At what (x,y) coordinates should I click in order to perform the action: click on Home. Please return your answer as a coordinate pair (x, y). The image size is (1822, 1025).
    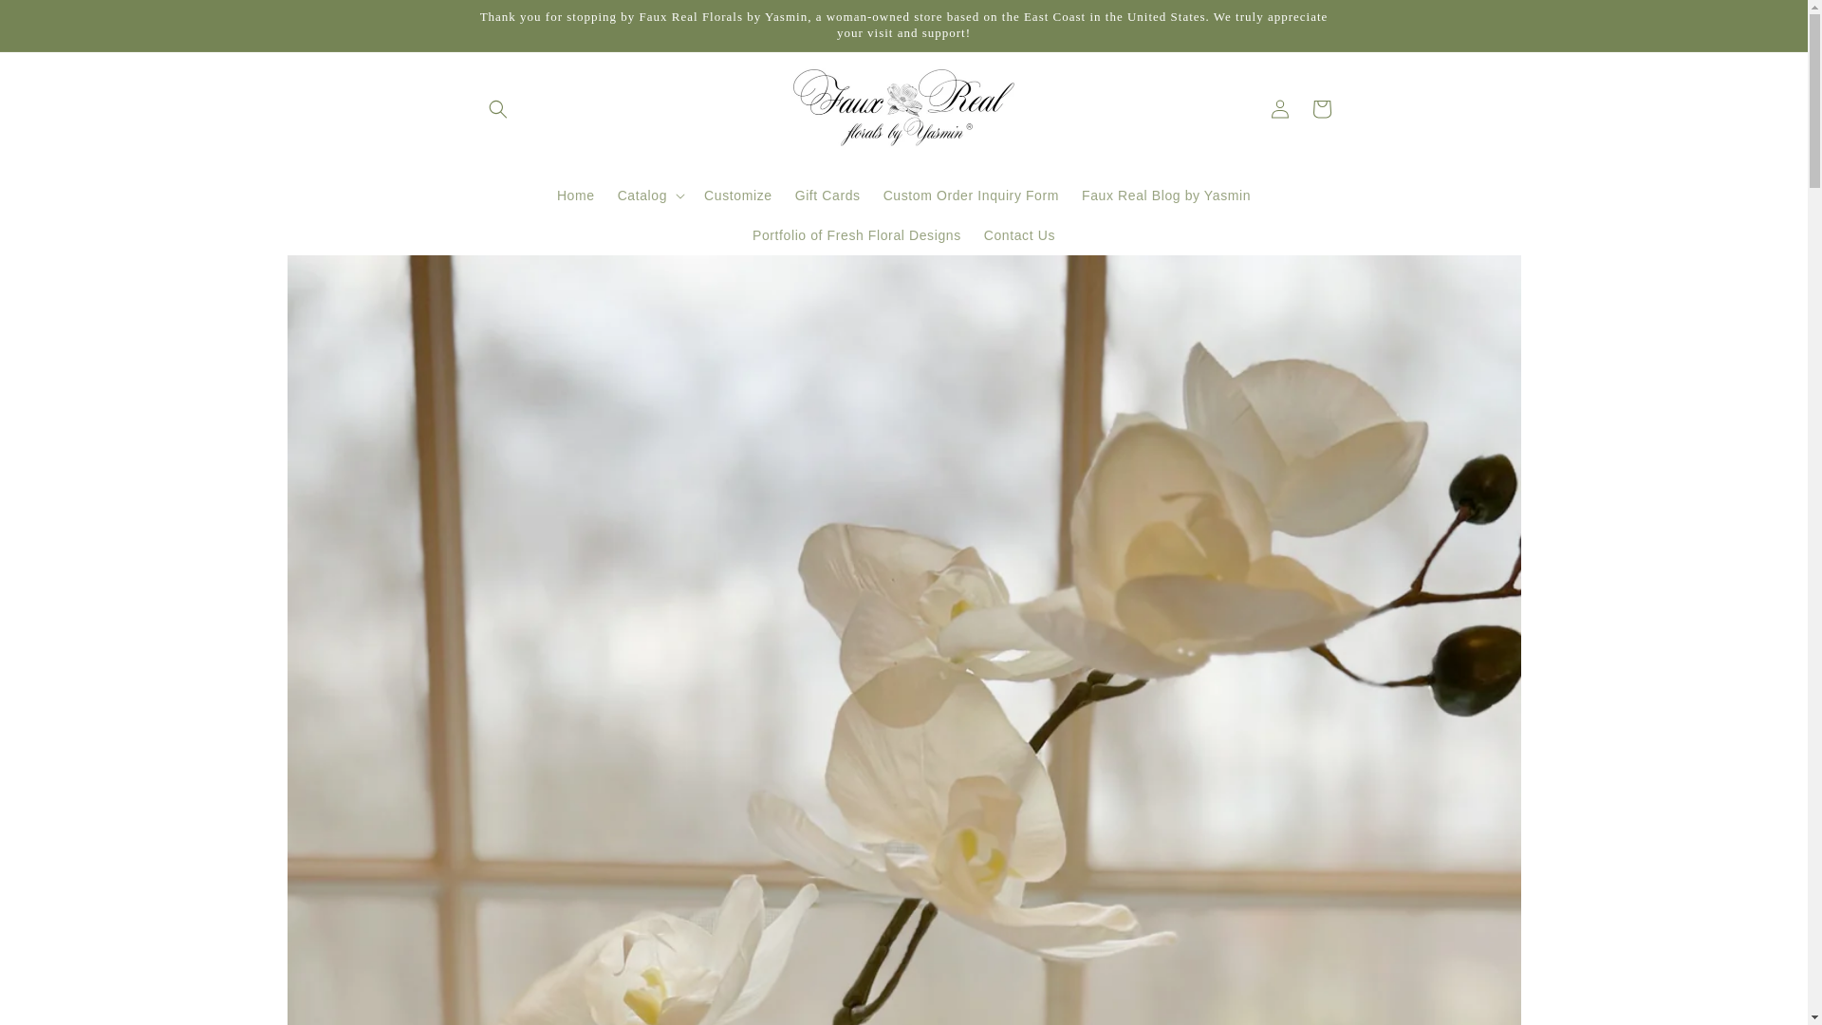
    Looking at the image, I should click on (575, 195).